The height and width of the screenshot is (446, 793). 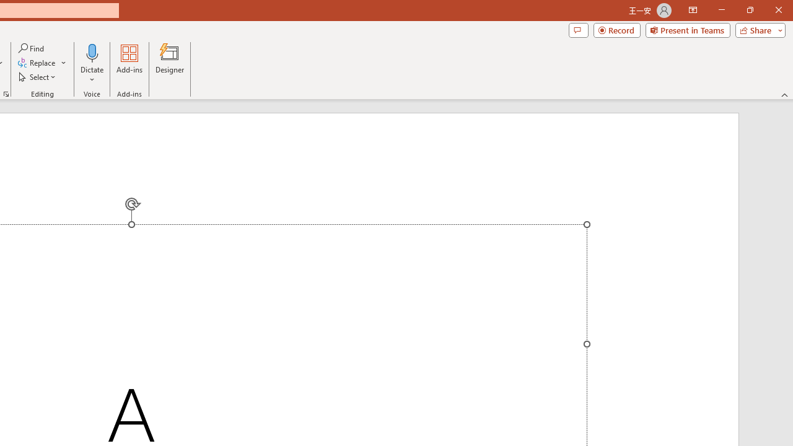 What do you see at coordinates (758, 30) in the screenshot?
I see `Share` at bounding box center [758, 30].